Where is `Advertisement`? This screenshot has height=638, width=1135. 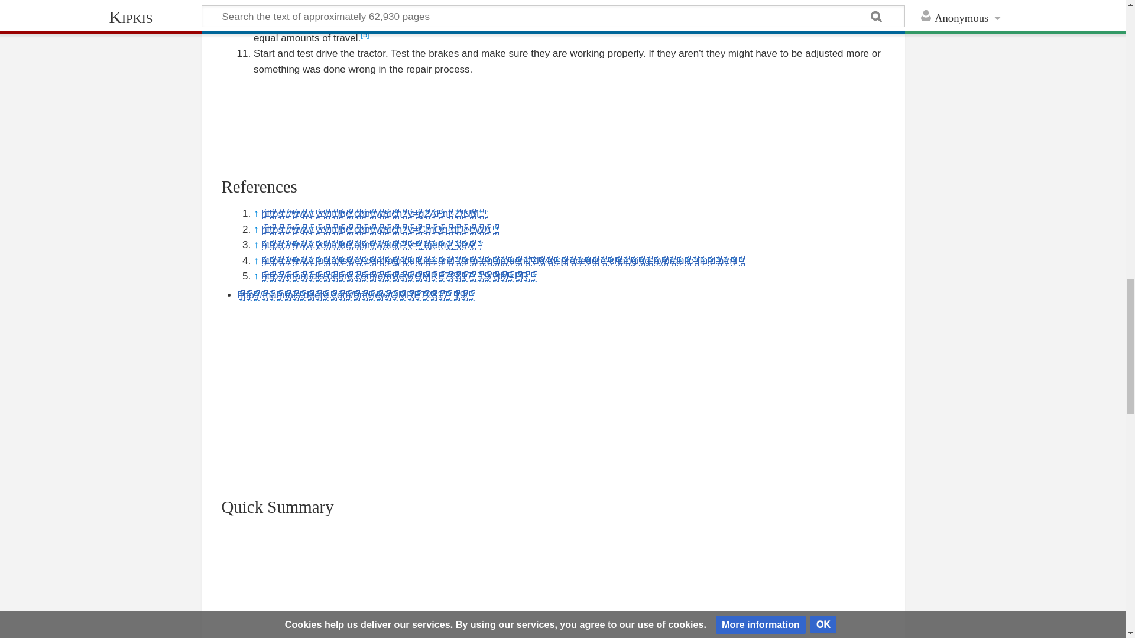
Advertisement is located at coordinates (553, 591).